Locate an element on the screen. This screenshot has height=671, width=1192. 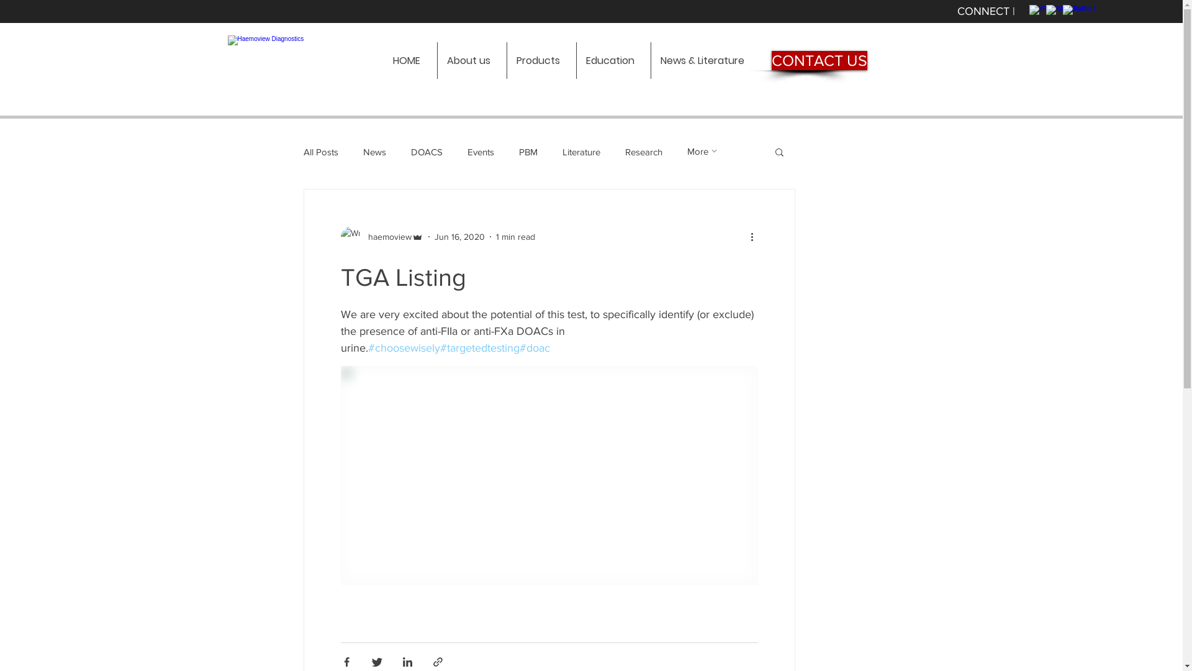
HVD Logo 2019 is located at coordinates (301, 61).